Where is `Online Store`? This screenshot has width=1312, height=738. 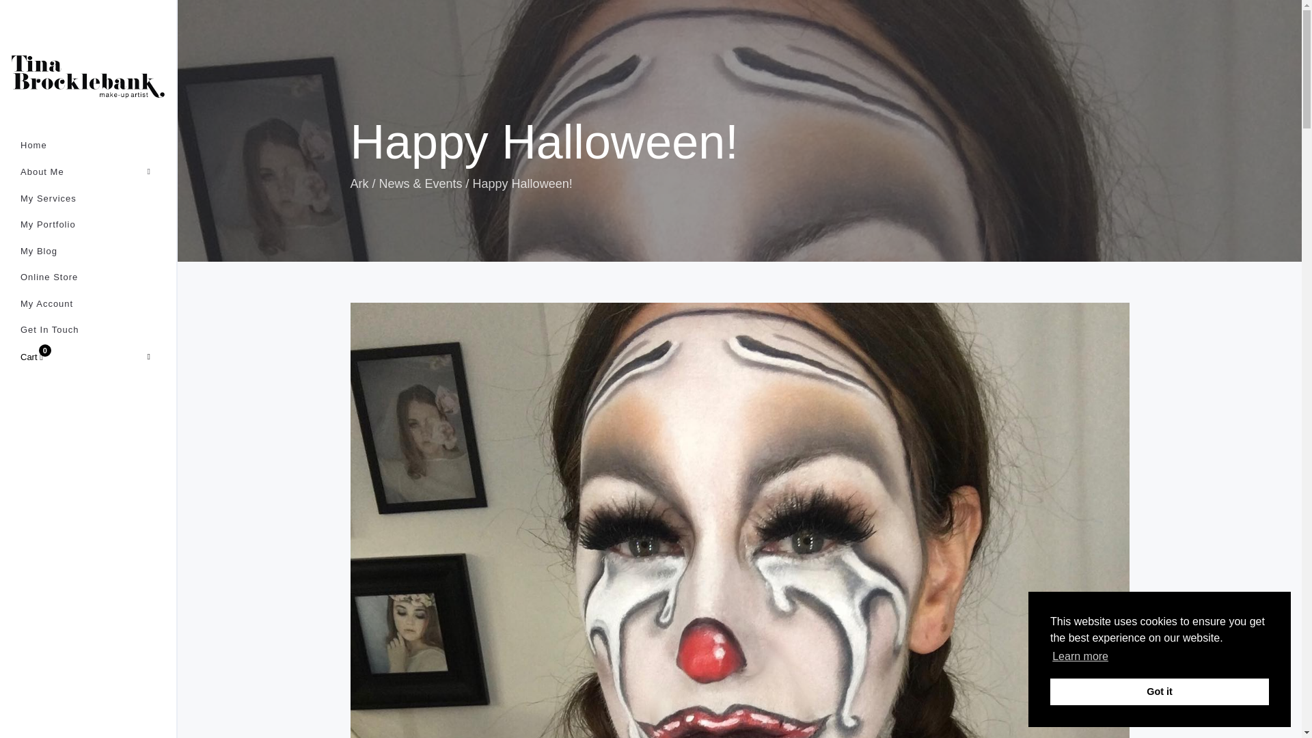
Online Store is located at coordinates (88, 277).